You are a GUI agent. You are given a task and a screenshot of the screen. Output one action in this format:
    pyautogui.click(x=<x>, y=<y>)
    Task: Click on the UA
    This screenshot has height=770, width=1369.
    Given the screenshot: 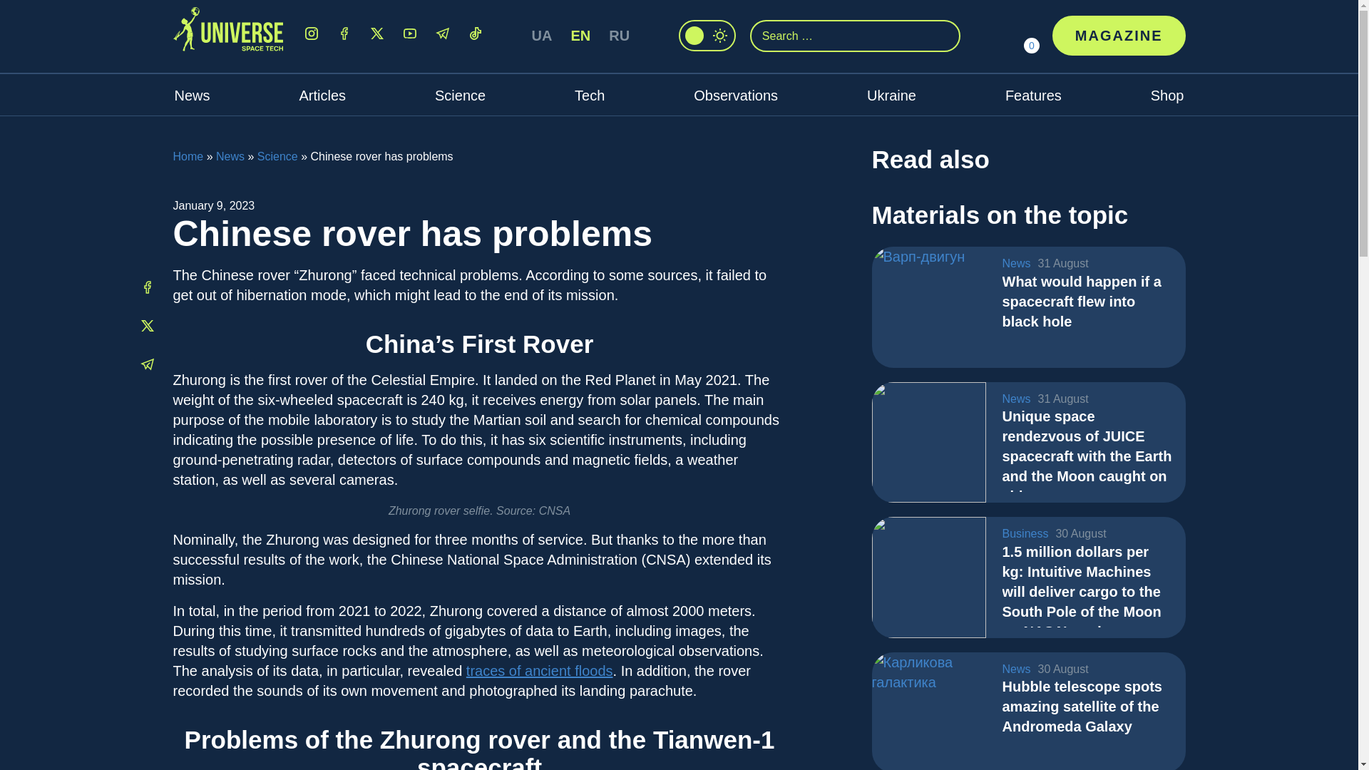 What is the action you would take?
    pyautogui.click(x=542, y=35)
    